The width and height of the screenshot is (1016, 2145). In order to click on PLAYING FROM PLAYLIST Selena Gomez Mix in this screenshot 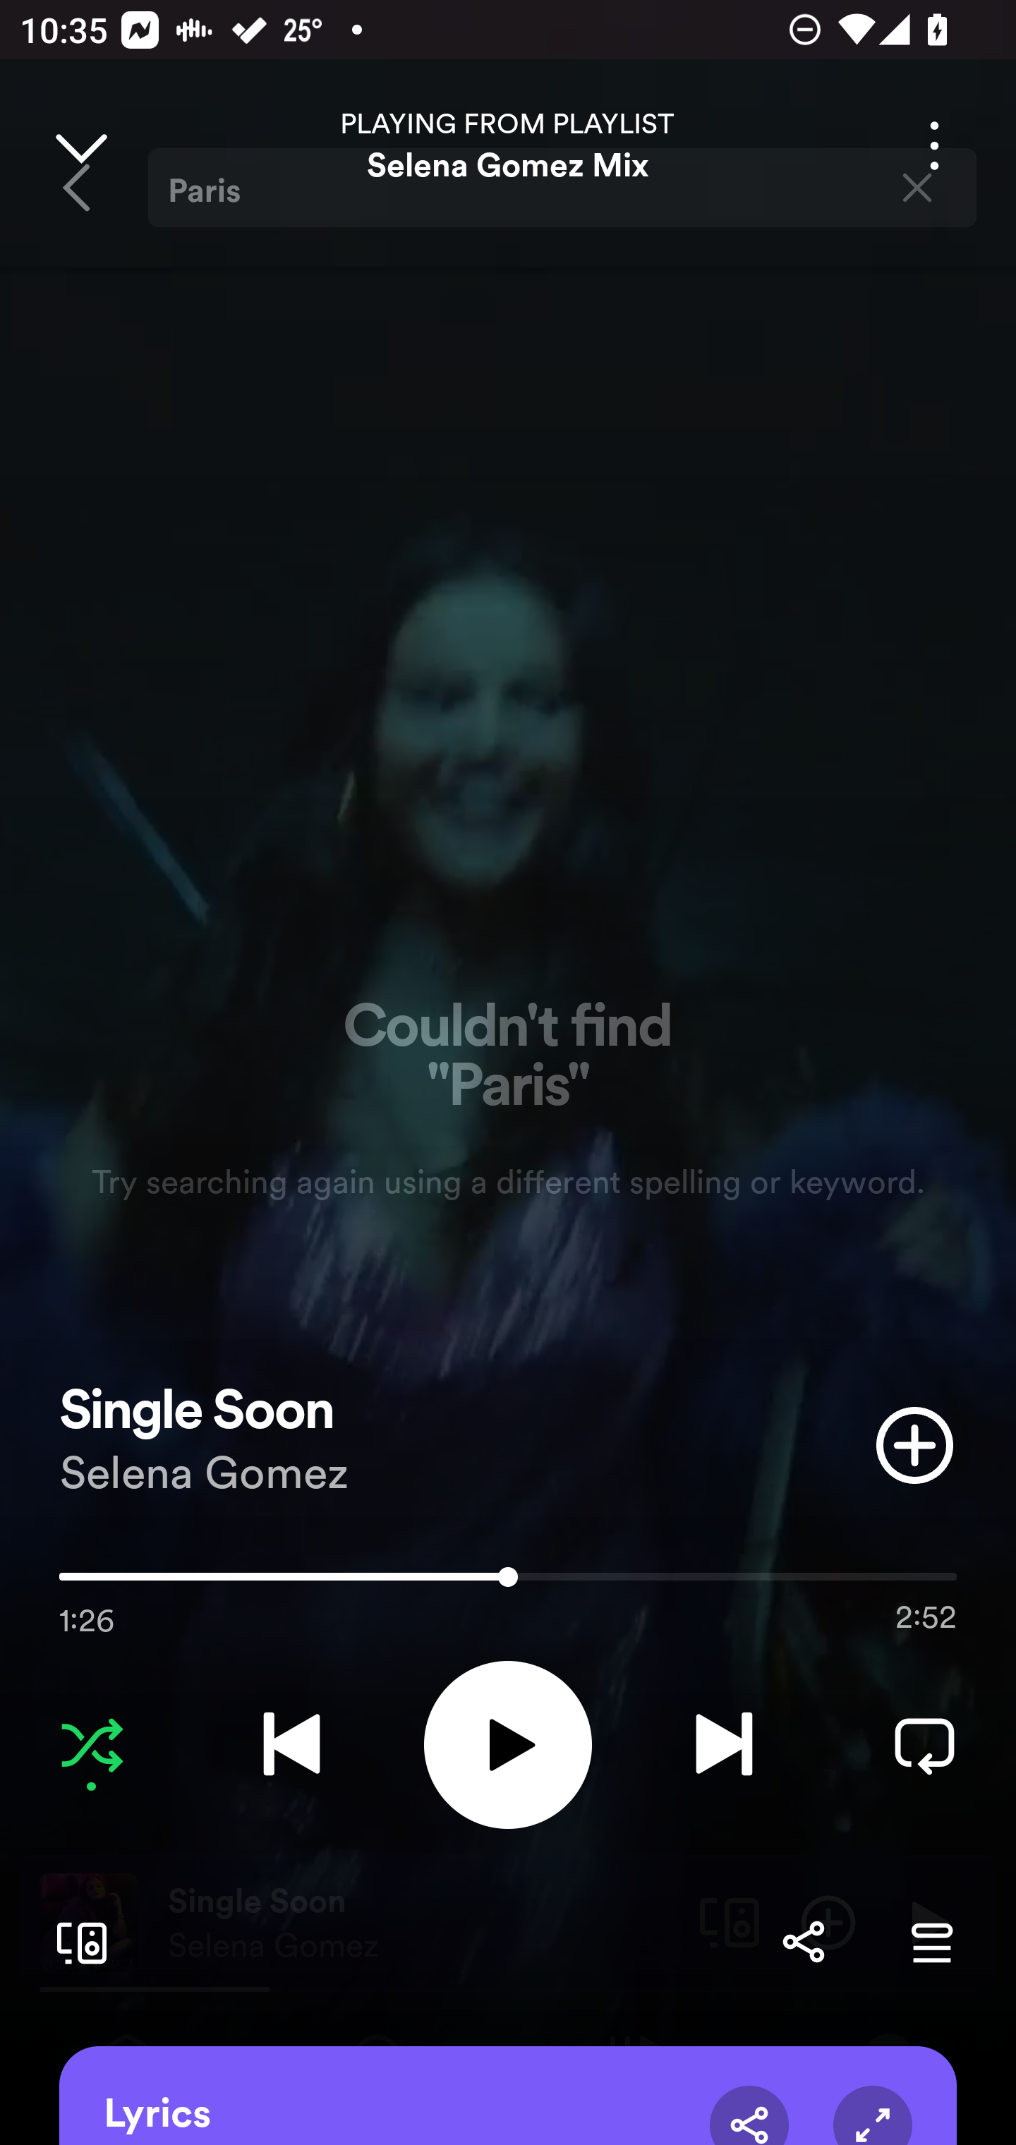, I will do `click(508, 145)`.